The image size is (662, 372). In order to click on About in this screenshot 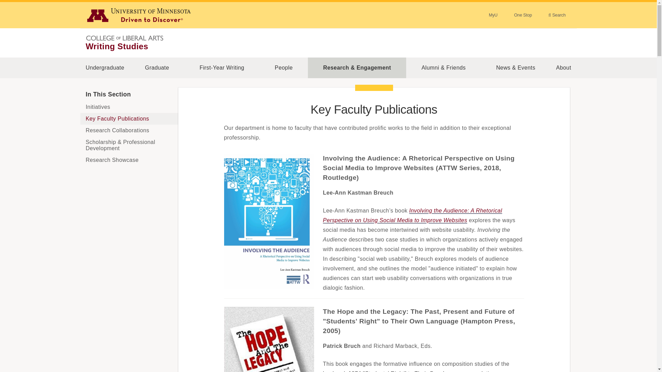, I will do `click(563, 68)`.